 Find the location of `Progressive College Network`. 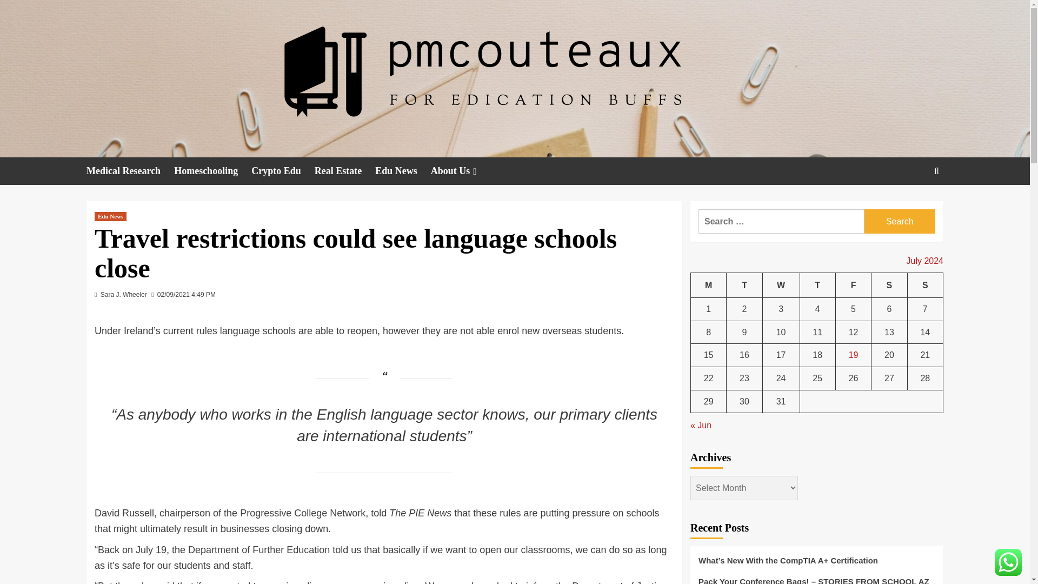

Progressive College Network is located at coordinates (302, 513).